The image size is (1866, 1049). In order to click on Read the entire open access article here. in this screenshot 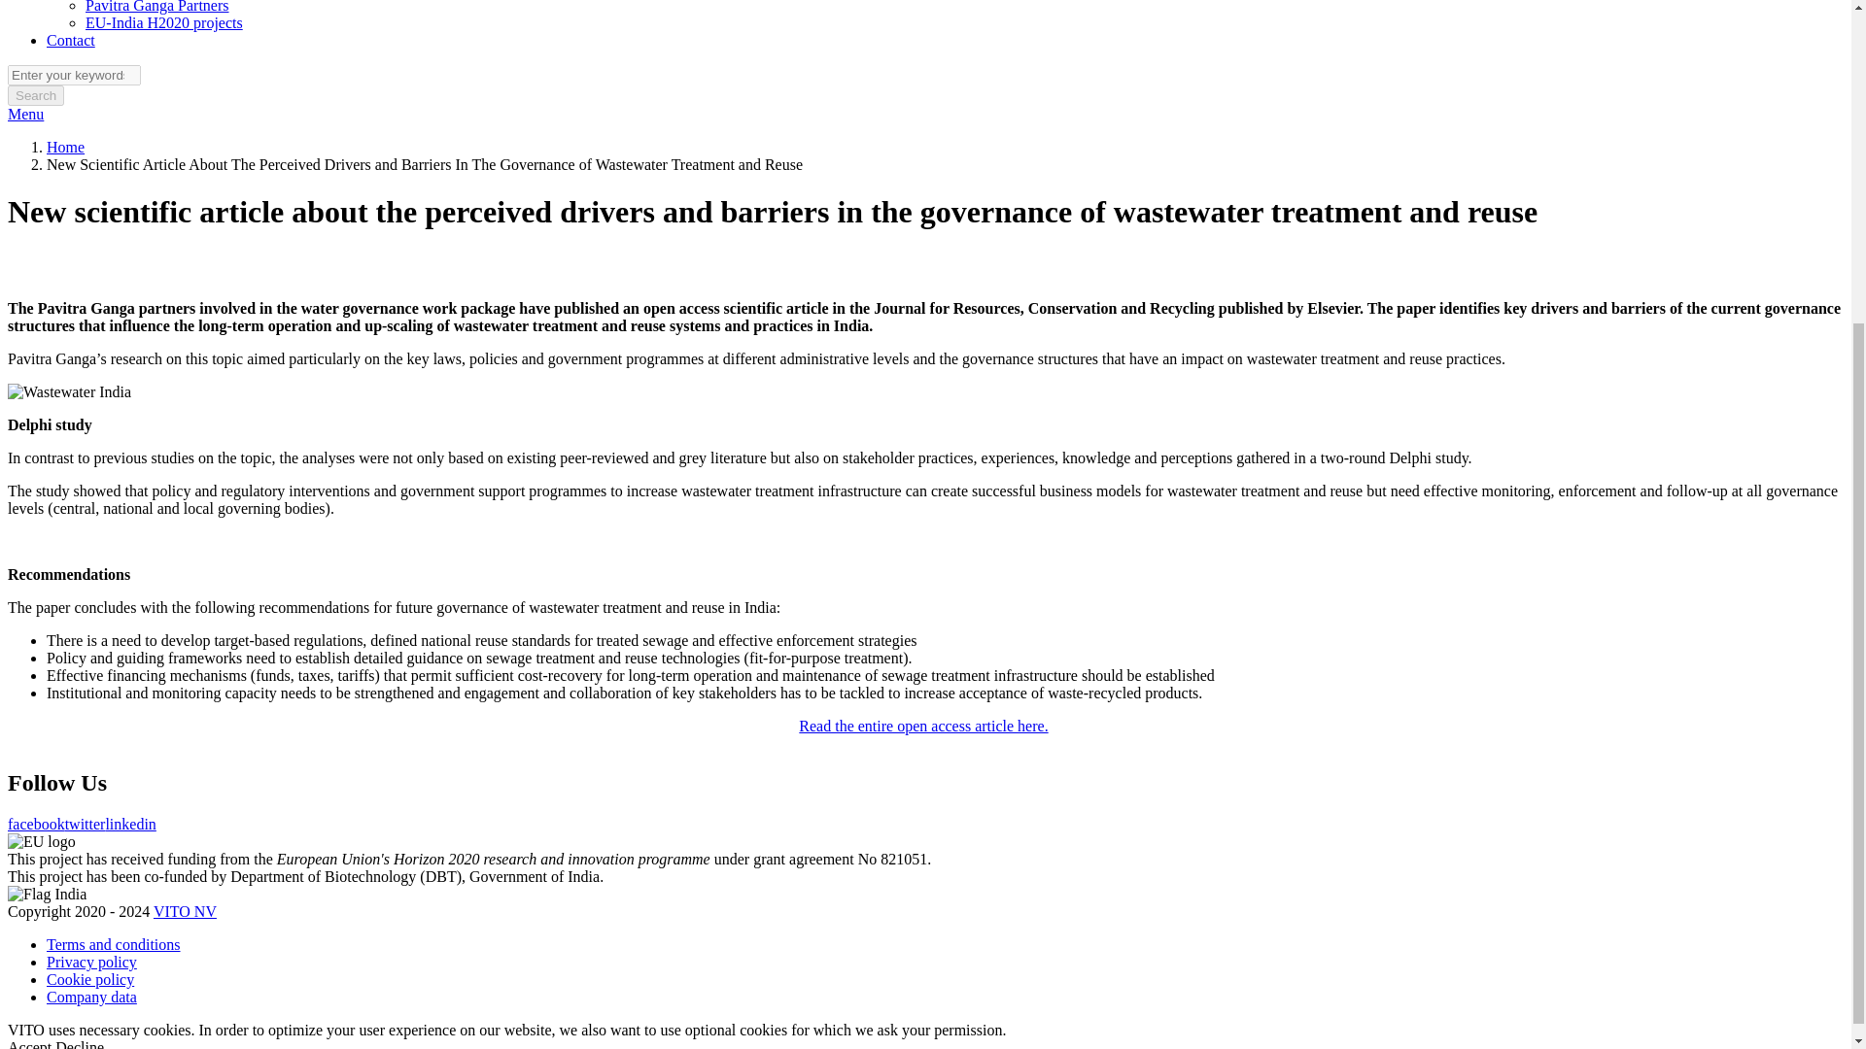, I will do `click(922, 726)`.